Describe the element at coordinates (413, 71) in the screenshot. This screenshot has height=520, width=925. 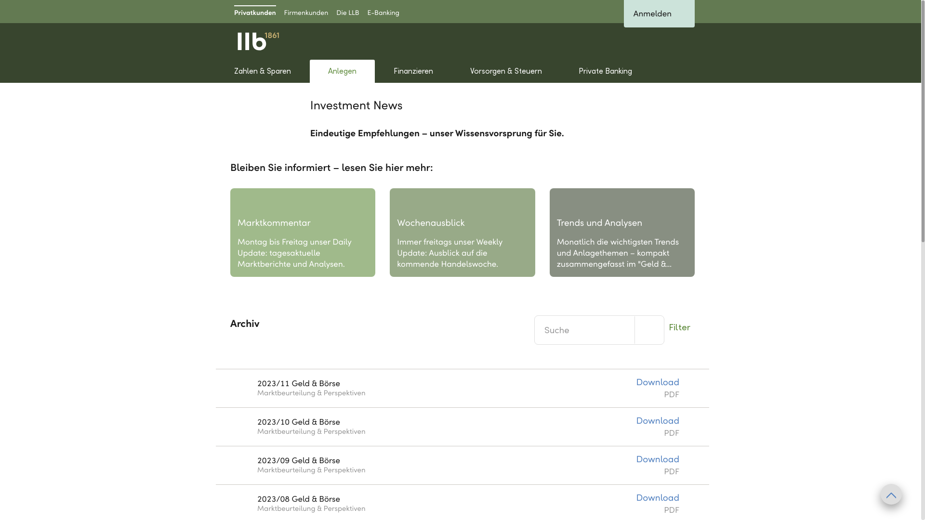
I see `Finanzieren` at that location.